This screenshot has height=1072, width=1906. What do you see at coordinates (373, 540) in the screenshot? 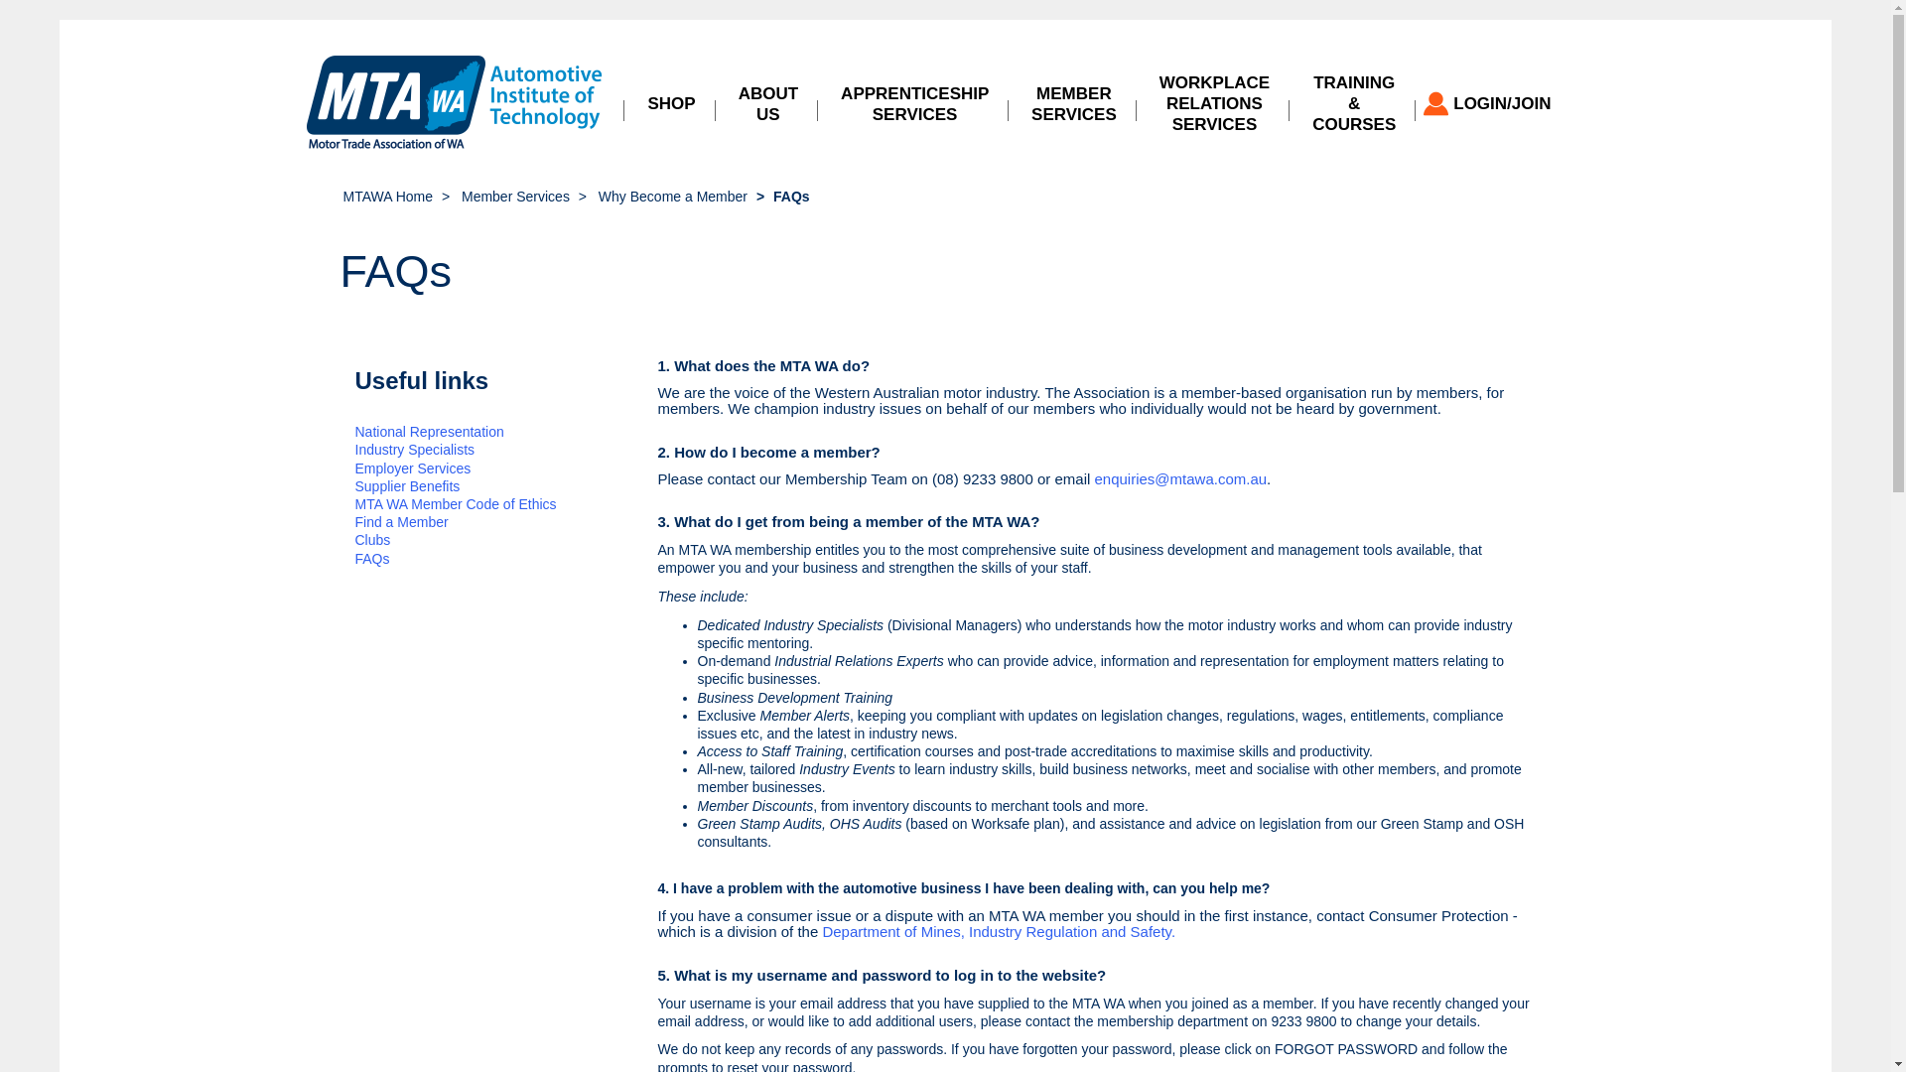
I see `Clubs` at bounding box center [373, 540].